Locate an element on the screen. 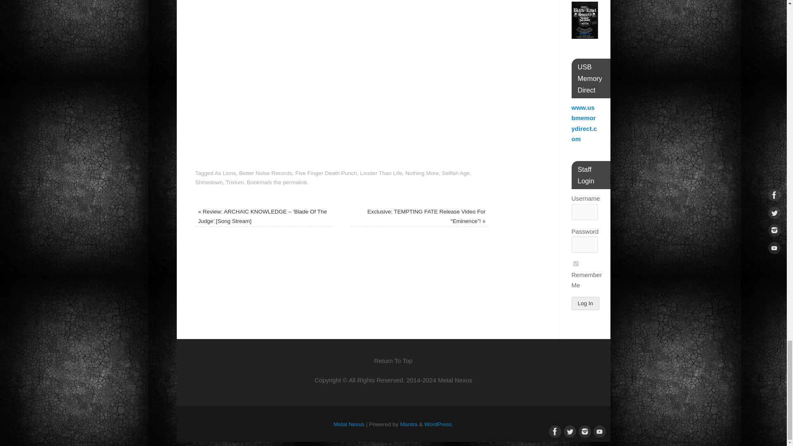 The image size is (793, 446). Log In is located at coordinates (586, 303).